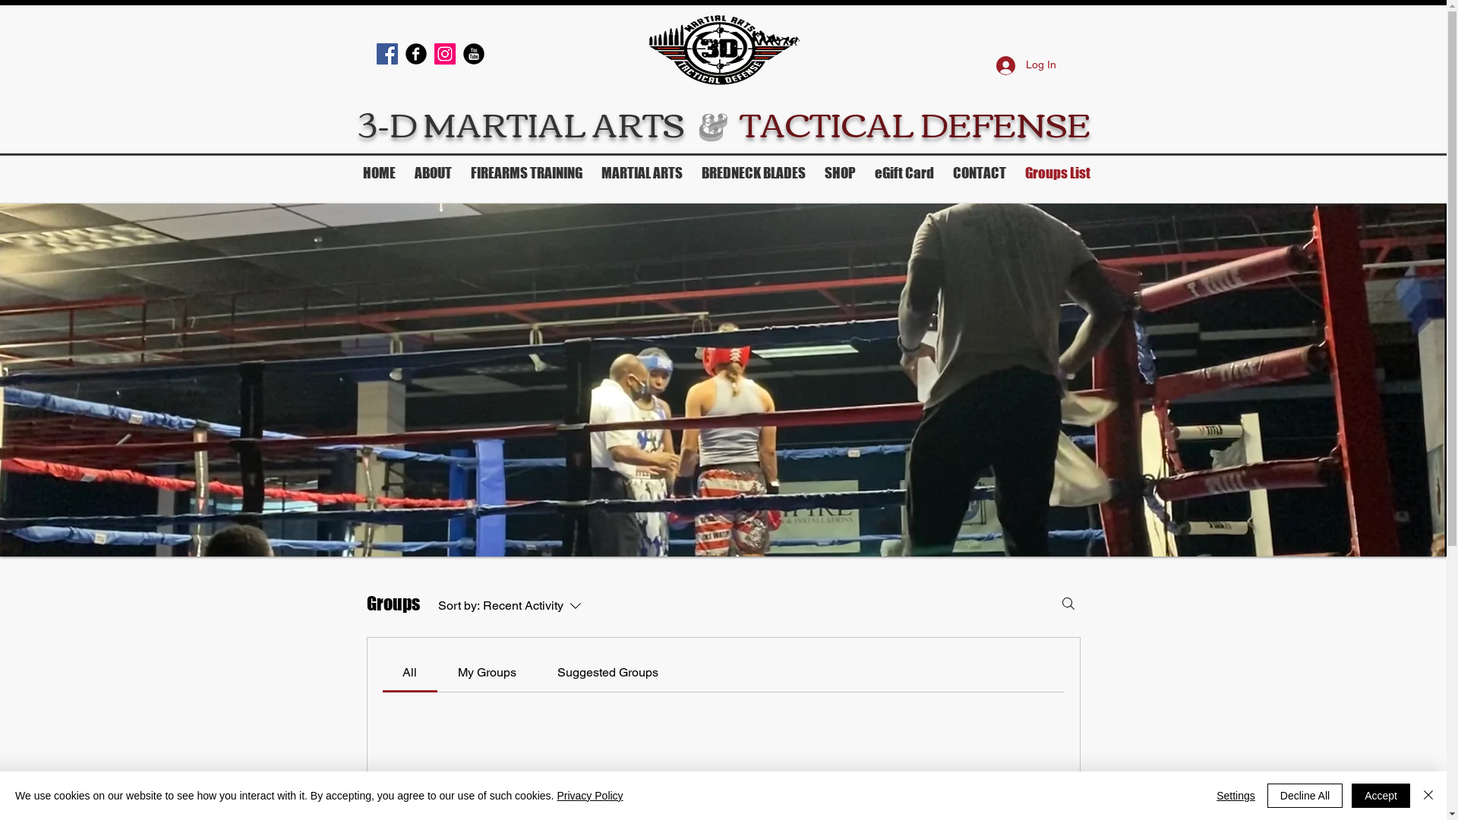 This screenshot has width=1458, height=820. Describe the element at coordinates (980, 173) in the screenshot. I see `CONTACT` at that location.